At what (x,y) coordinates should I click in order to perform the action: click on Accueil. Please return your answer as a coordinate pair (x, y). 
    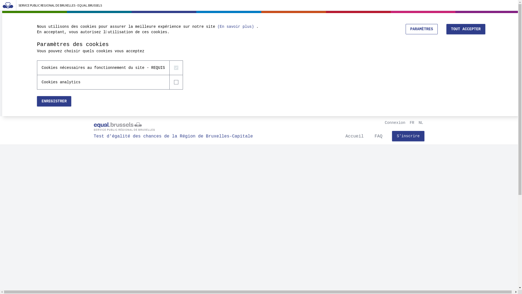
    Looking at the image, I should click on (355, 138).